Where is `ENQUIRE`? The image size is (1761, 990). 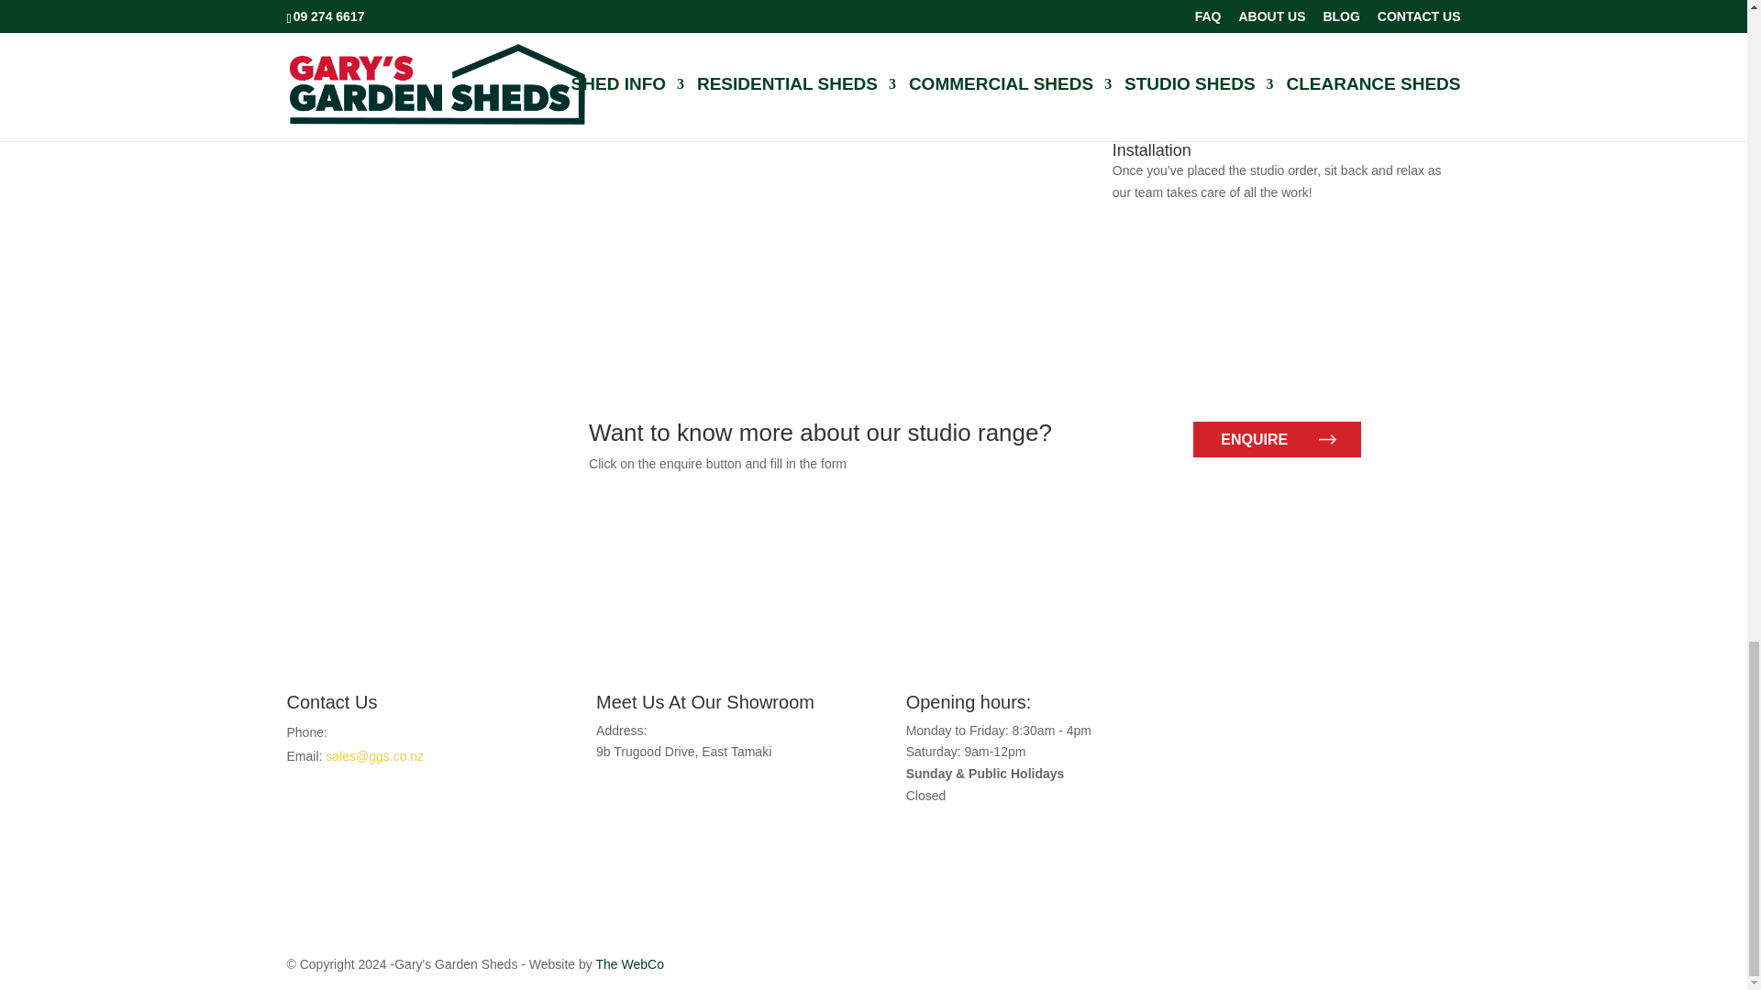 ENQUIRE is located at coordinates (1277, 439).